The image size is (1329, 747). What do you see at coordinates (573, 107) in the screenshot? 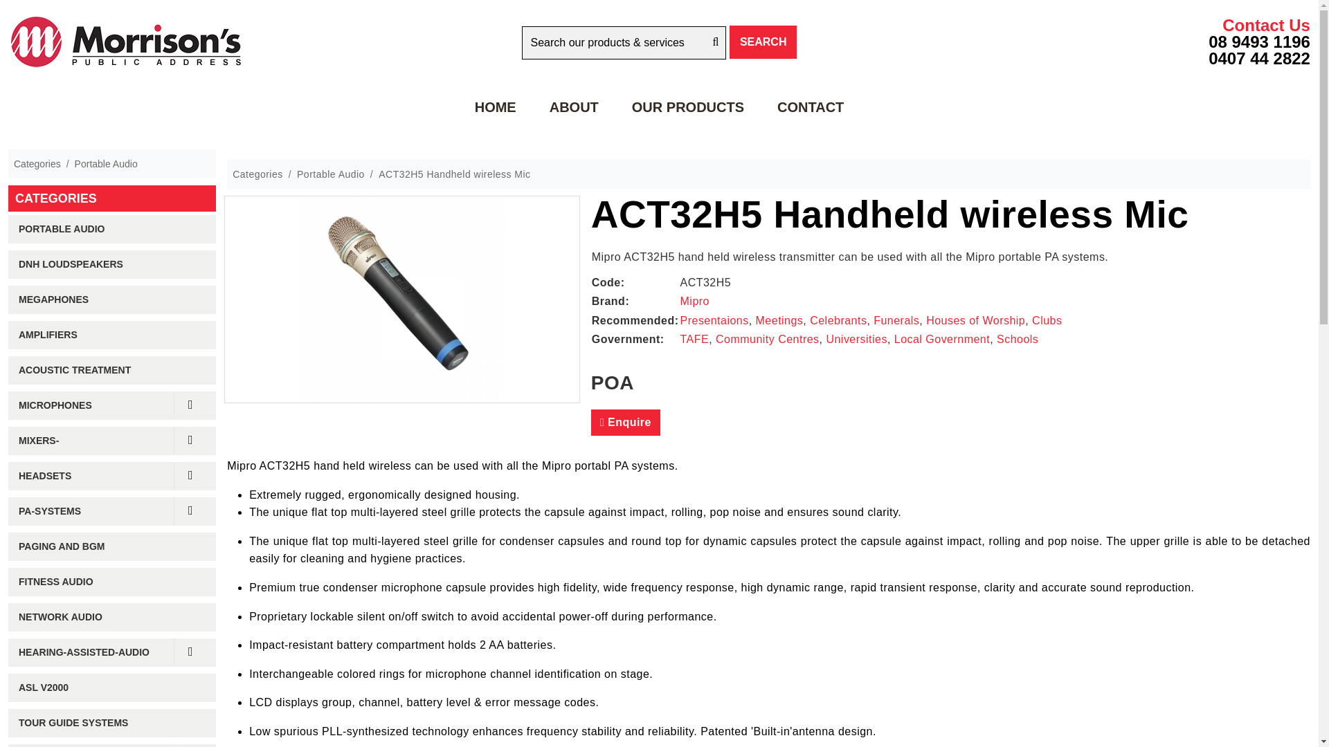
I see `ABOUT` at bounding box center [573, 107].